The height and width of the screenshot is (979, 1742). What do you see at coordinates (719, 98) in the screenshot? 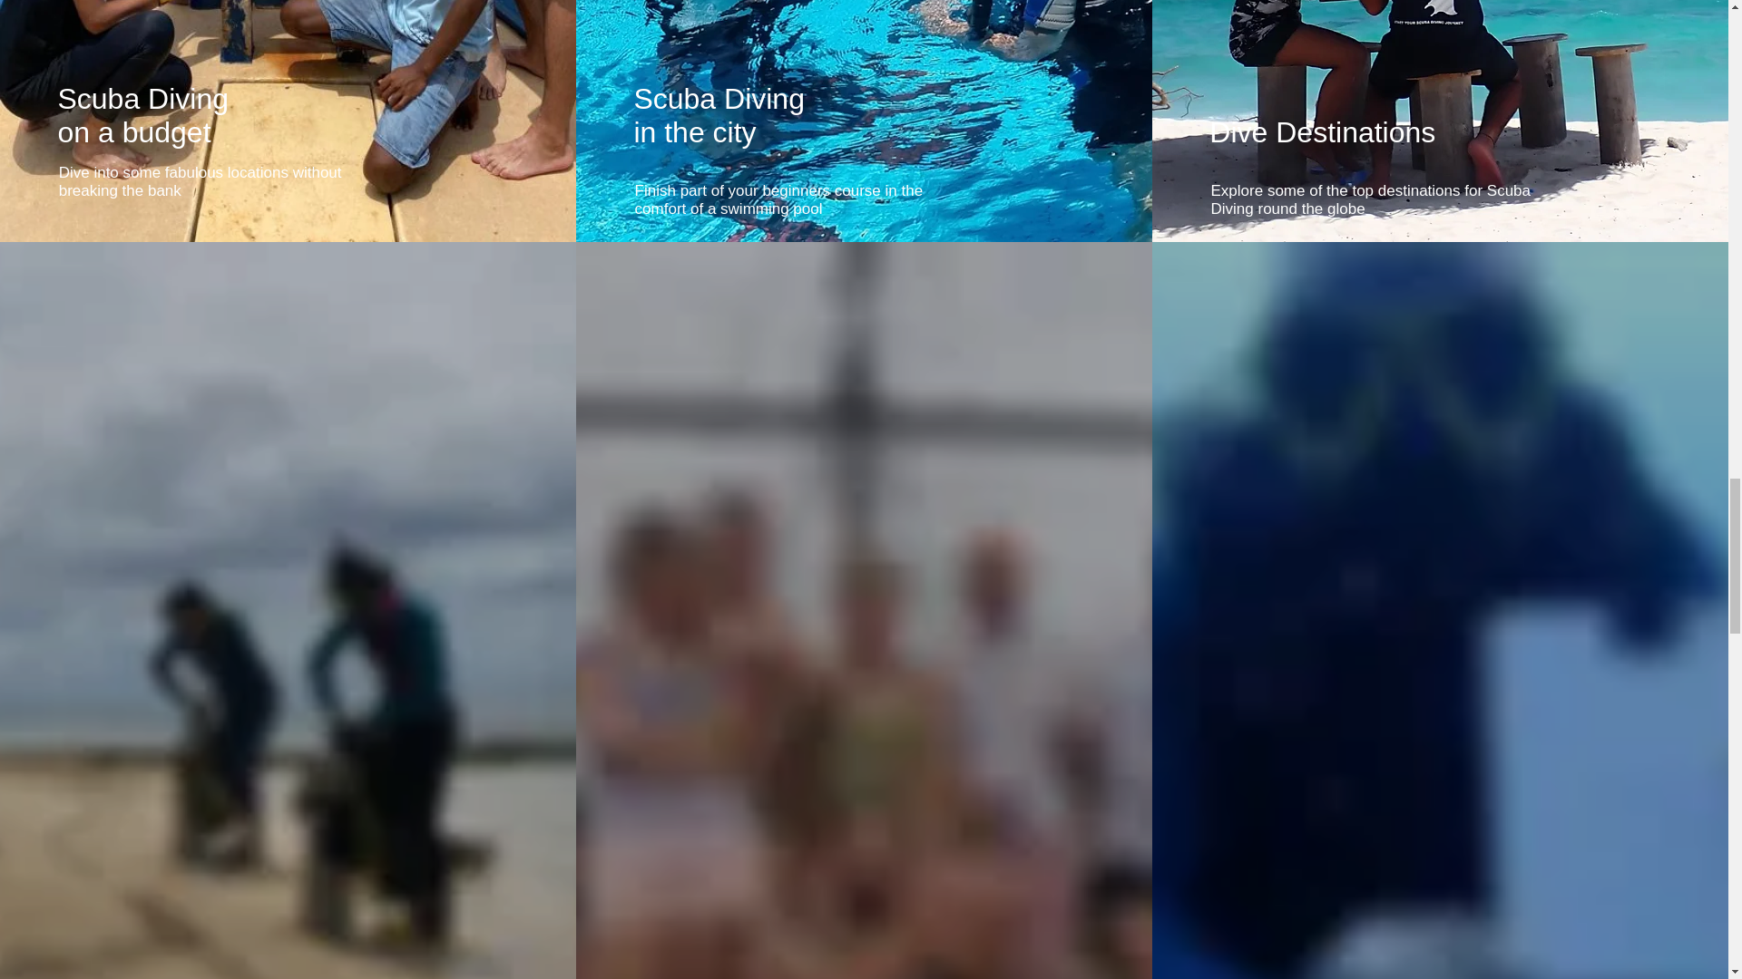
I see `Scuba Diving` at bounding box center [719, 98].